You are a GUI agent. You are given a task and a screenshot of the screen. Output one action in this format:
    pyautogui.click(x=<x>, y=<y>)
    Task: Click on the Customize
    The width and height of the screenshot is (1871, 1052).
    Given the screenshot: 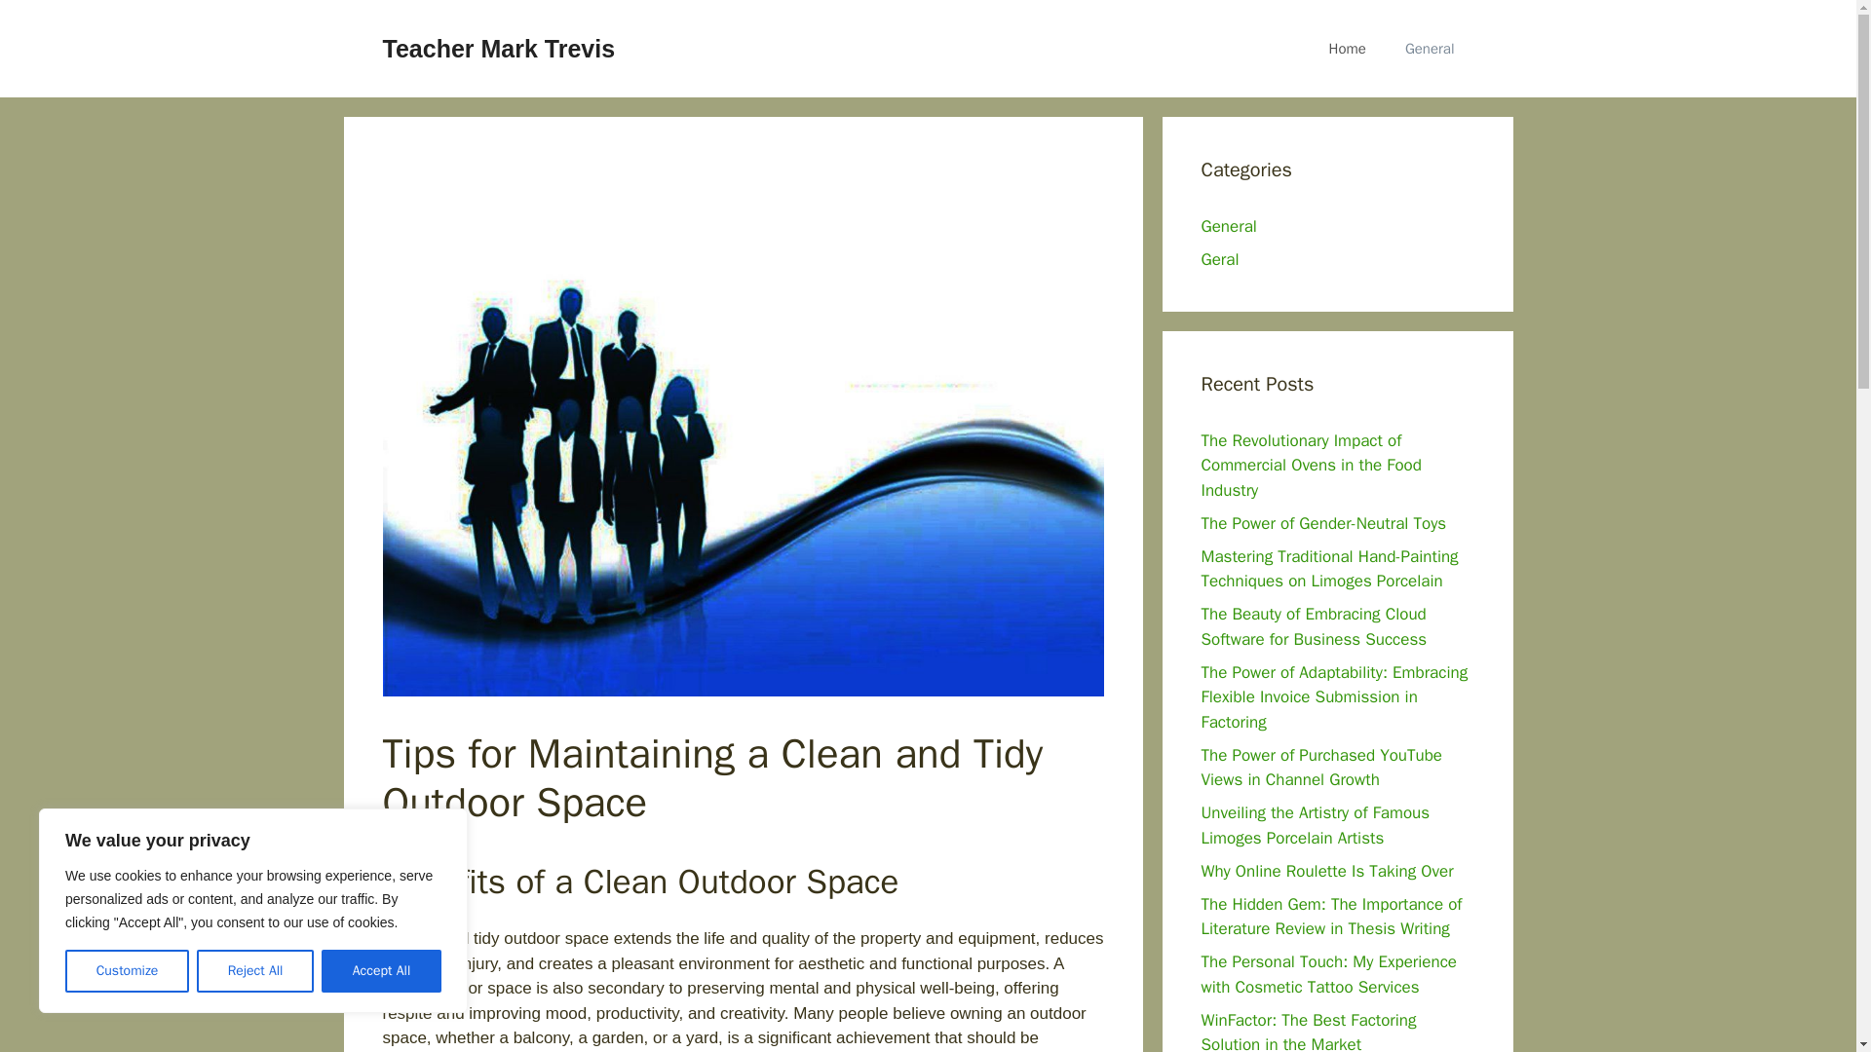 What is the action you would take?
    pyautogui.click(x=127, y=971)
    